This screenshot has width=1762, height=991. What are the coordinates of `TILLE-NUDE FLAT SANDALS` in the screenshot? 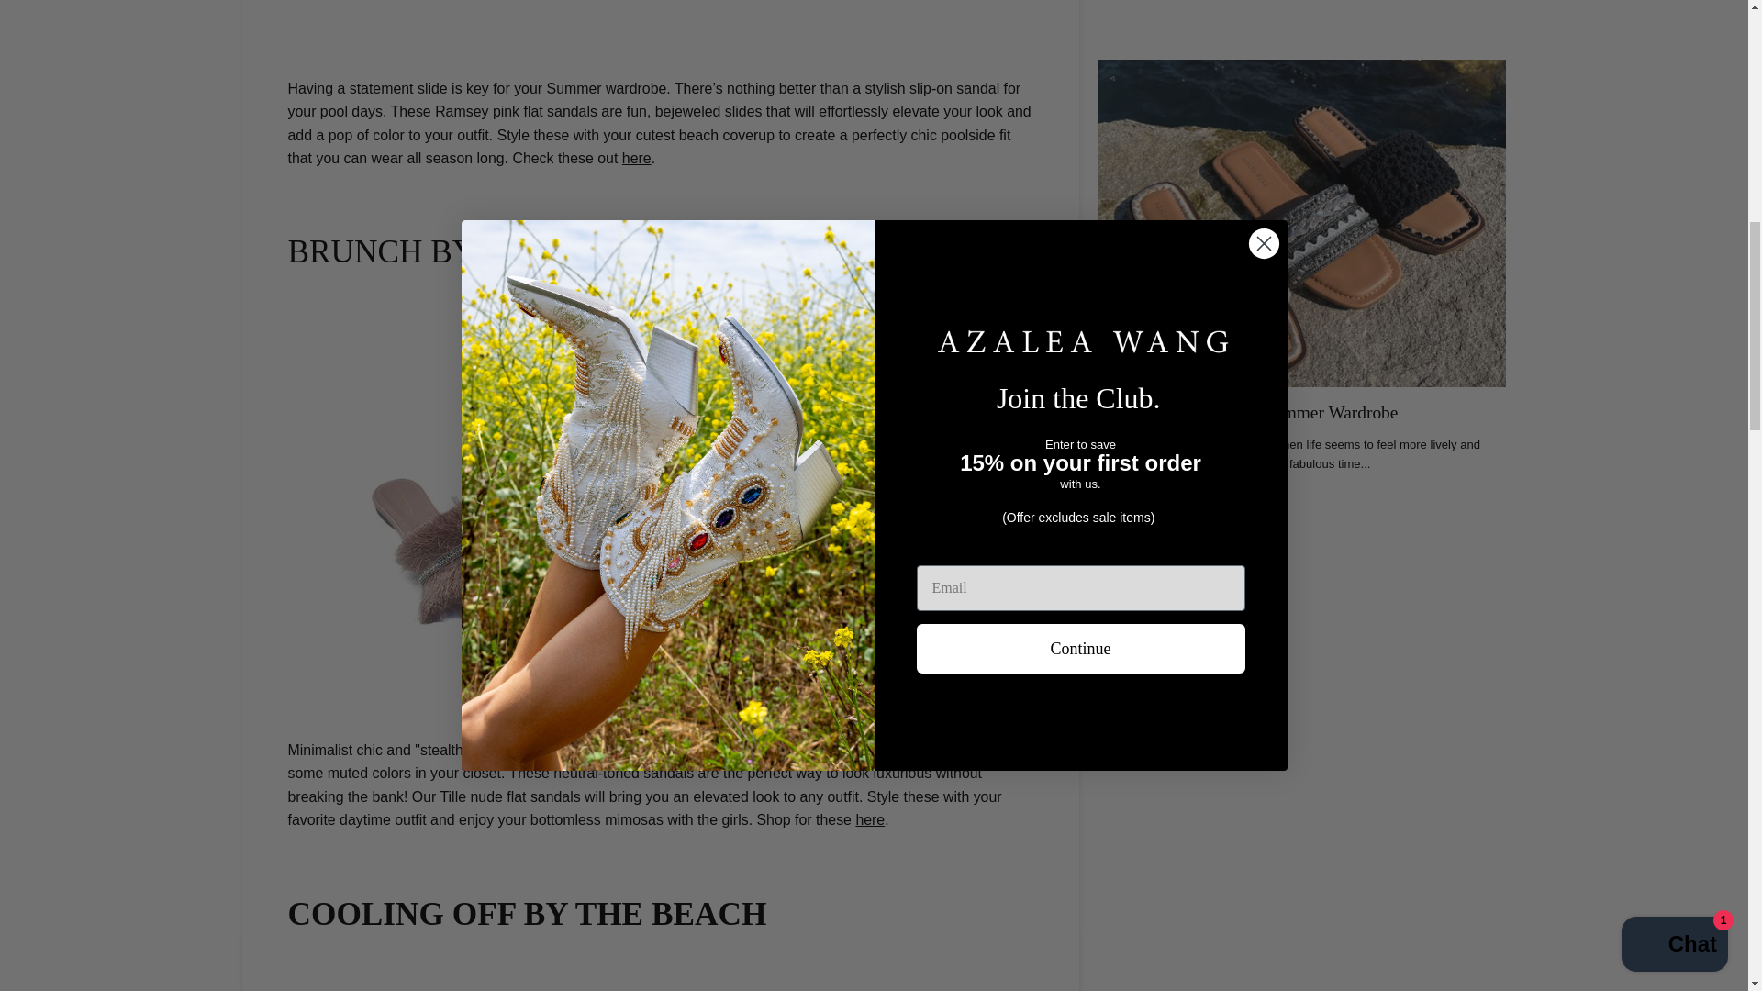 It's located at (869, 818).